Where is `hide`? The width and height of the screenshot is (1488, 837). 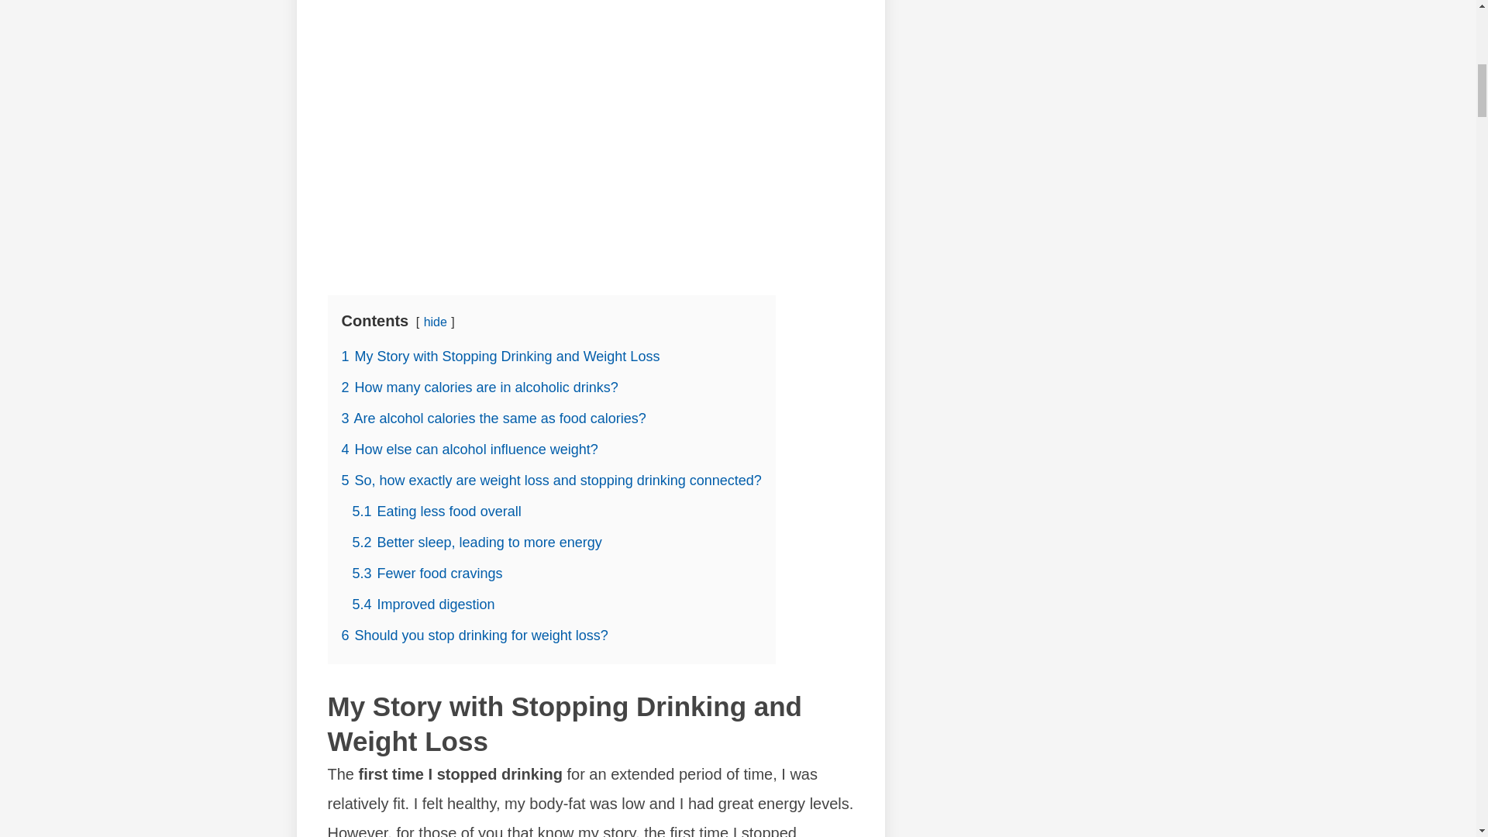 hide is located at coordinates (436, 322).